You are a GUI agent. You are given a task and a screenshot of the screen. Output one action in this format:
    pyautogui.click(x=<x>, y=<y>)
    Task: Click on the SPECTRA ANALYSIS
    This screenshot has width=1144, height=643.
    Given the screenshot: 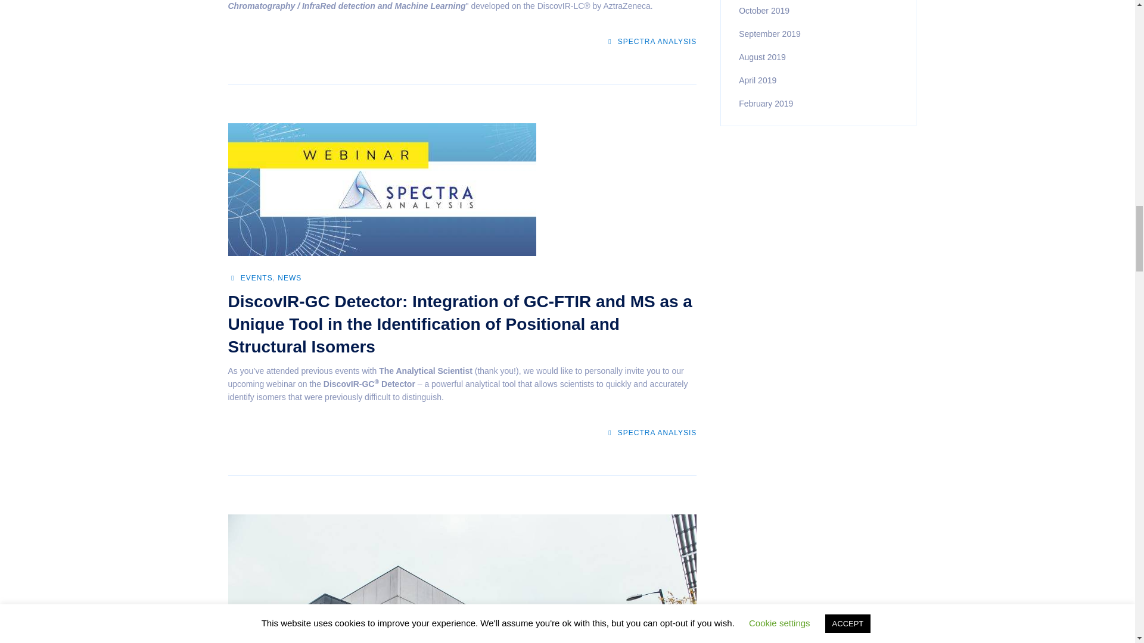 What is the action you would take?
    pyautogui.click(x=651, y=41)
    